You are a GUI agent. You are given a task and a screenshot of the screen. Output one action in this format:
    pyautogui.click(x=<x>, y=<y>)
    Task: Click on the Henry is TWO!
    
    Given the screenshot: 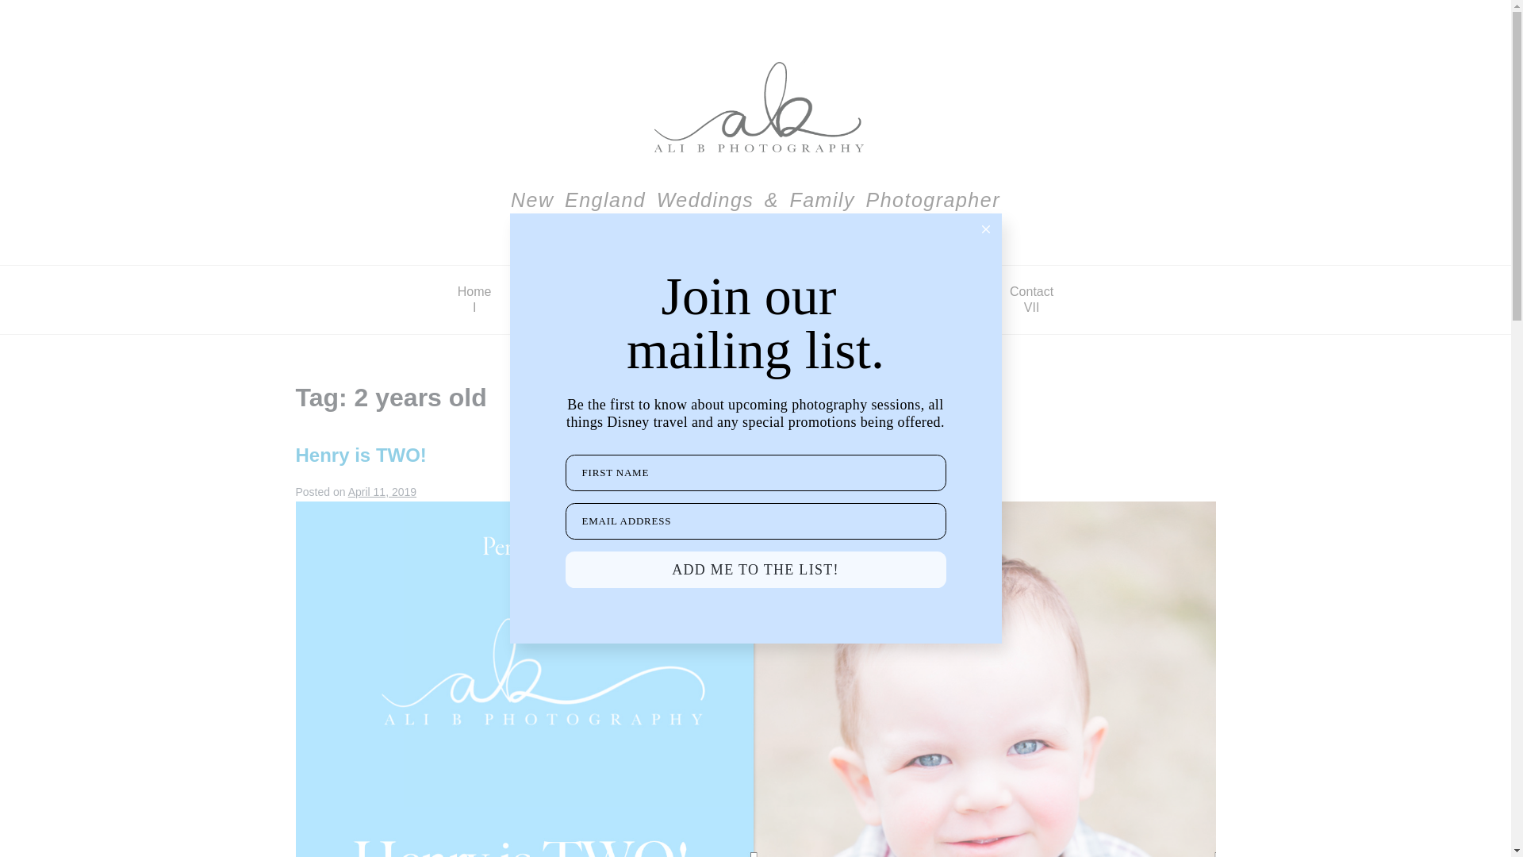 What is the action you would take?
    pyautogui.click(x=841, y=299)
    